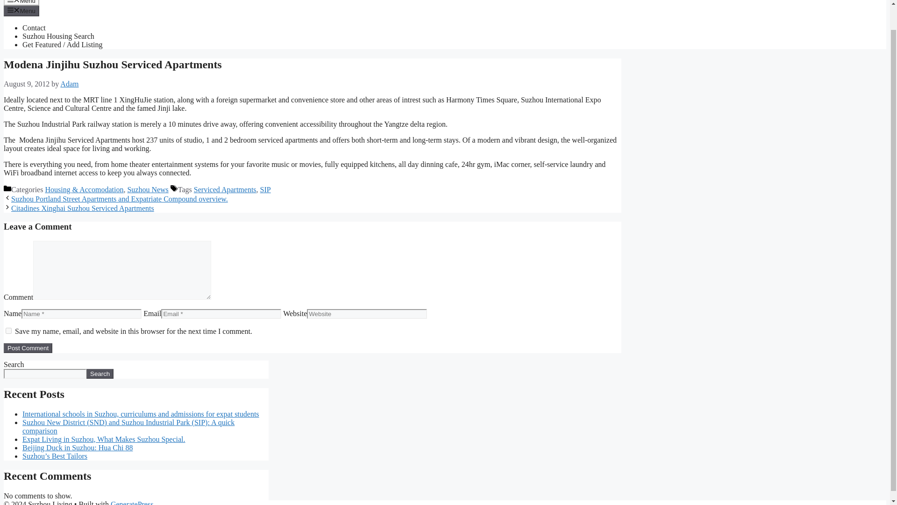  I want to click on yes, so click(8, 330).